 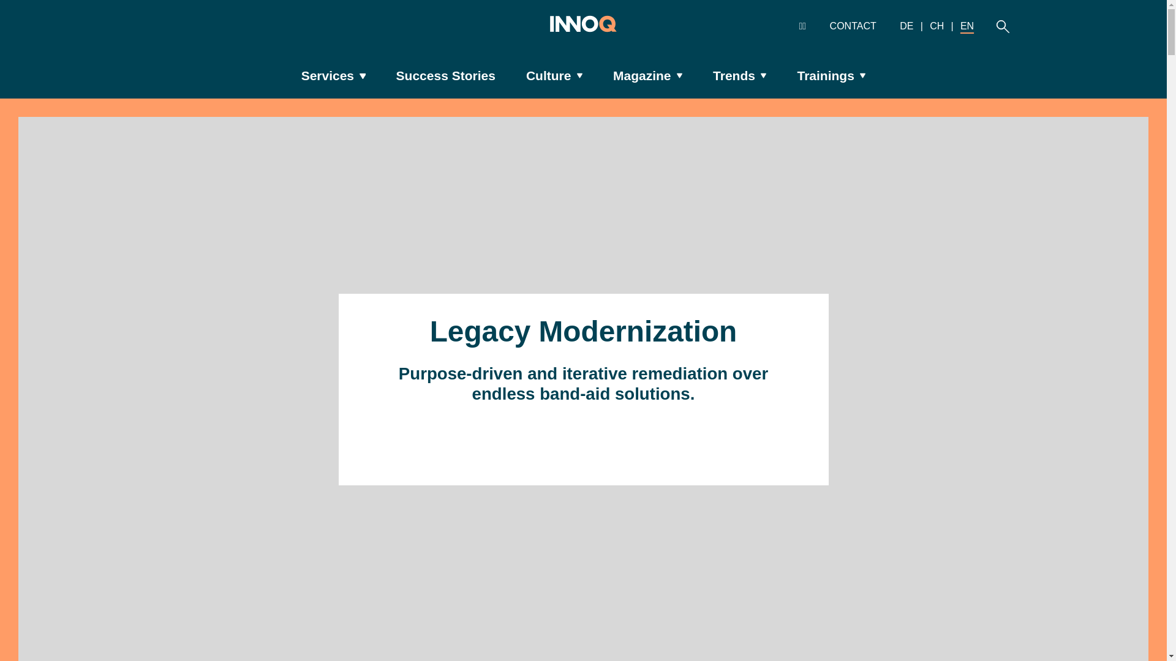 I want to click on Switch to Swiss German, so click(x=937, y=26).